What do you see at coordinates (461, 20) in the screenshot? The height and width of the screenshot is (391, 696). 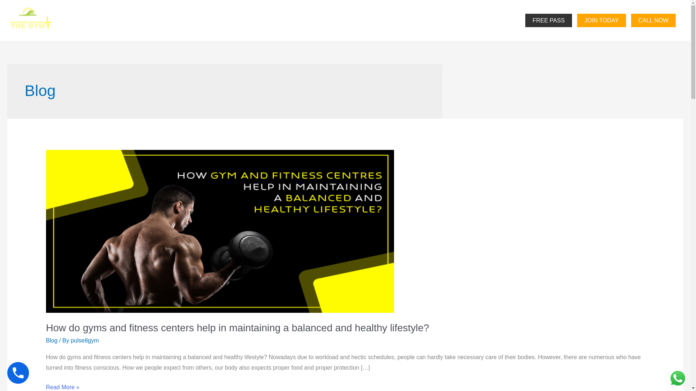 I see `GALLERY` at bounding box center [461, 20].